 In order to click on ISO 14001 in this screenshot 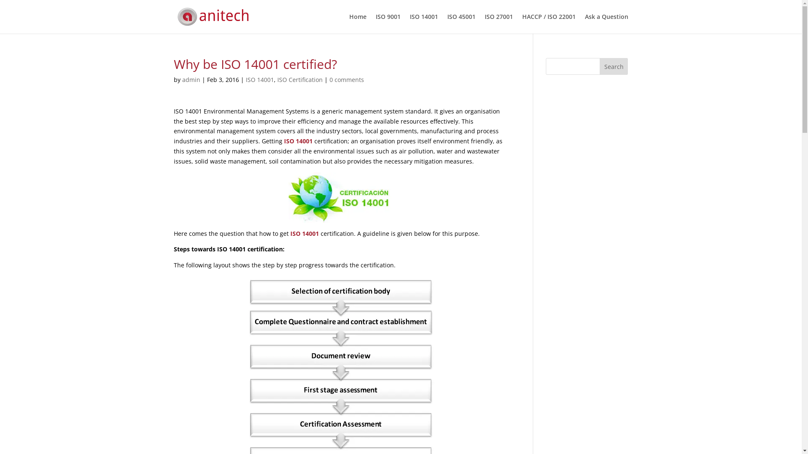, I will do `click(305, 234)`.